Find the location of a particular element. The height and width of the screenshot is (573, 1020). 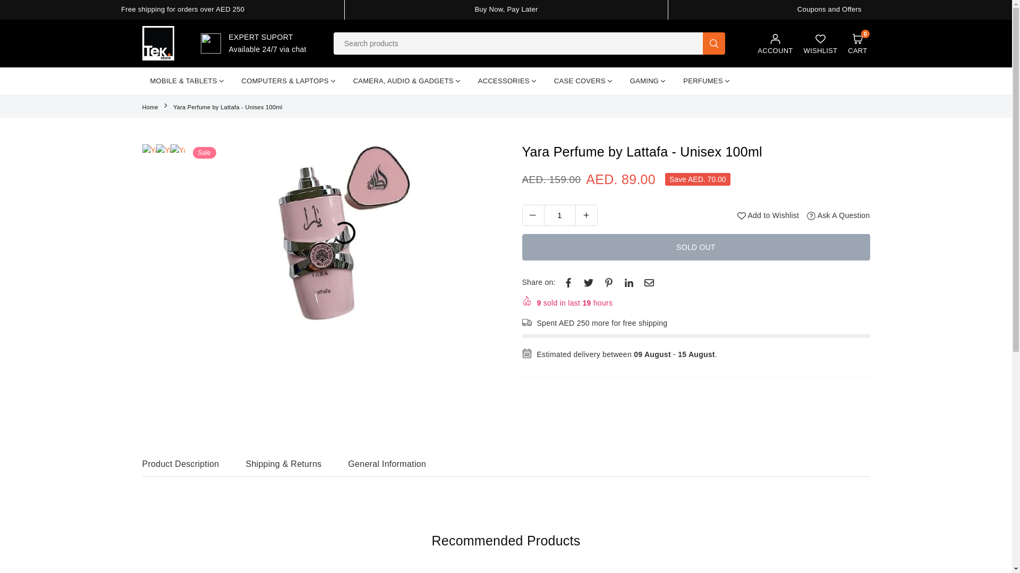

1 is located at coordinates (560, 215).